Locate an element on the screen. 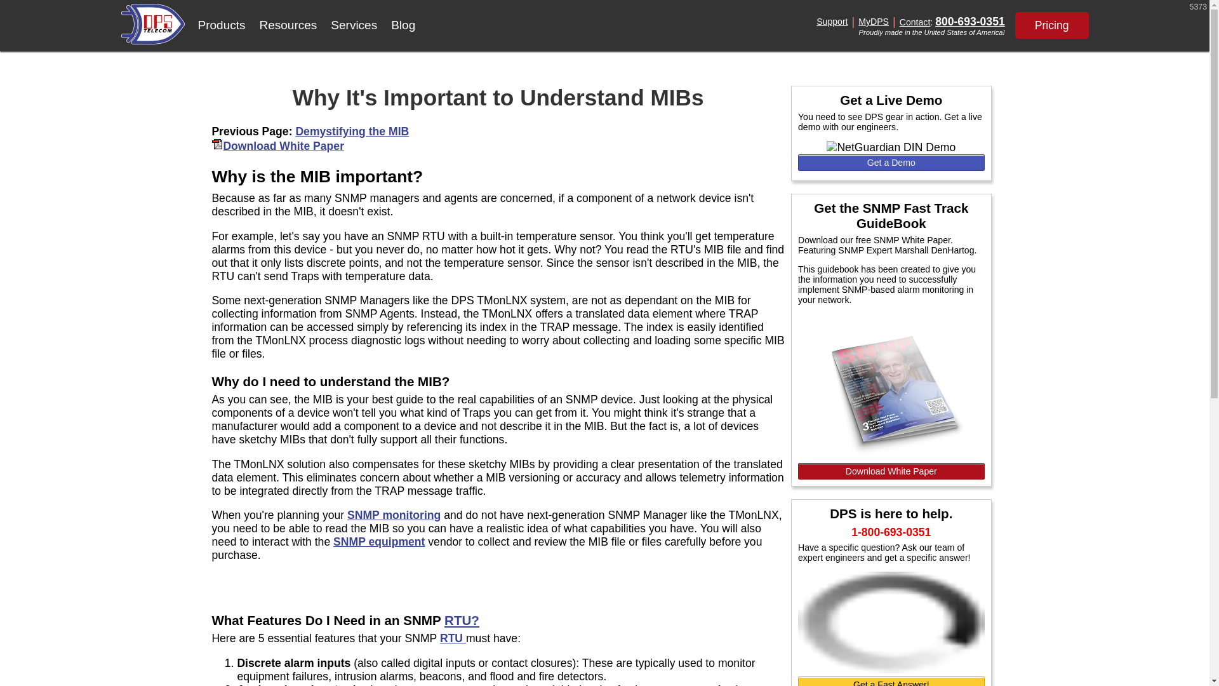 This screenshot has width=1219, height=686. Pricing is located at coordinates (1051, 25).